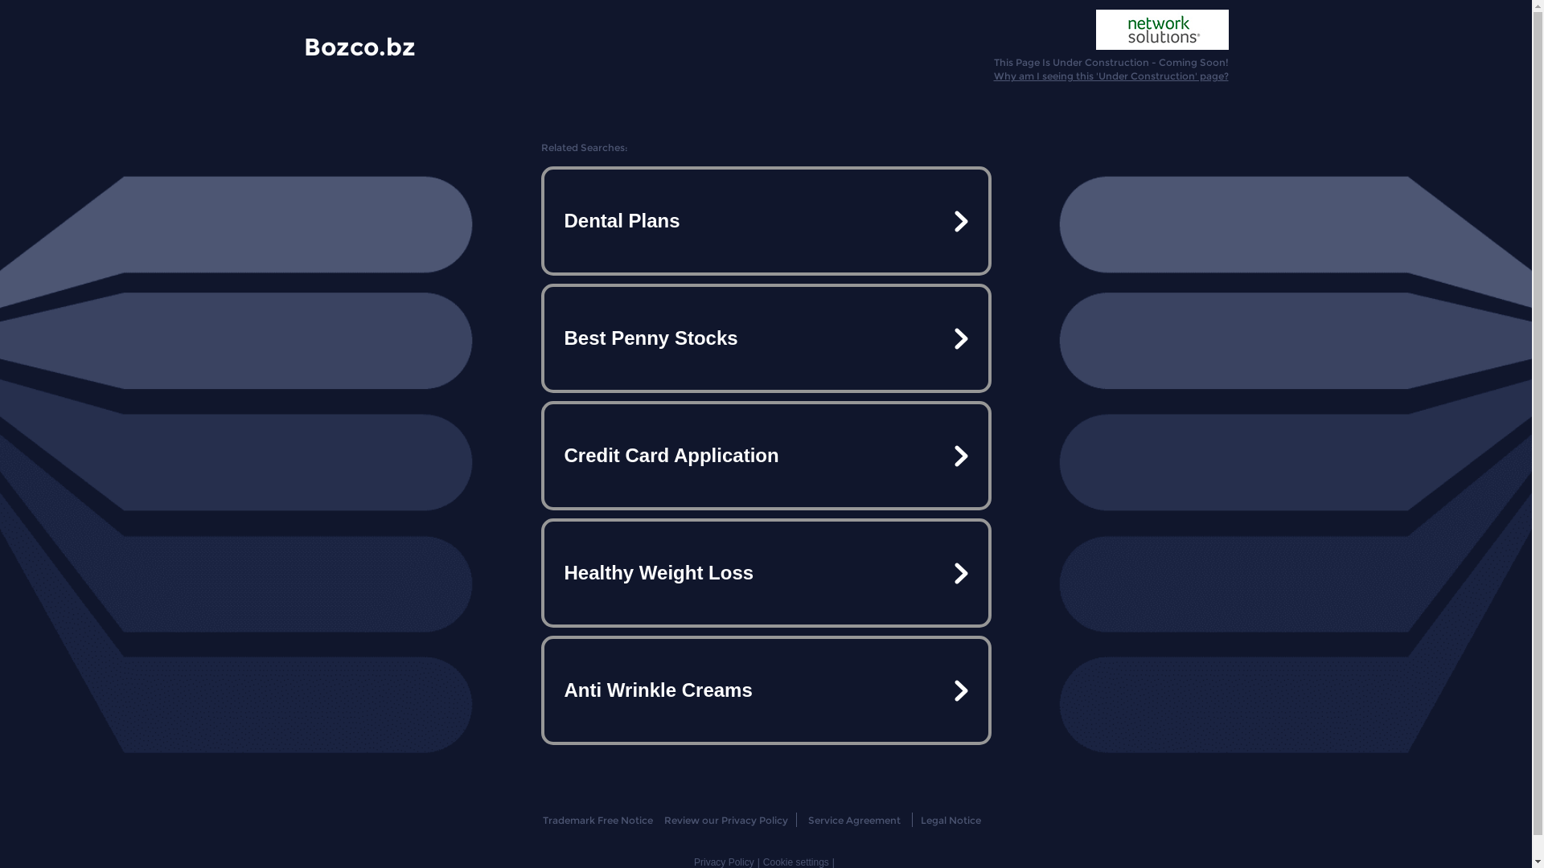 Image resolution: width=1544 pixels, height=868 pixels. What do you see at coordinates (1111, 76) in the screenshot?
I see `Why am I seeing this 'Under Construction' page?` at bounding box center [1111, 76].